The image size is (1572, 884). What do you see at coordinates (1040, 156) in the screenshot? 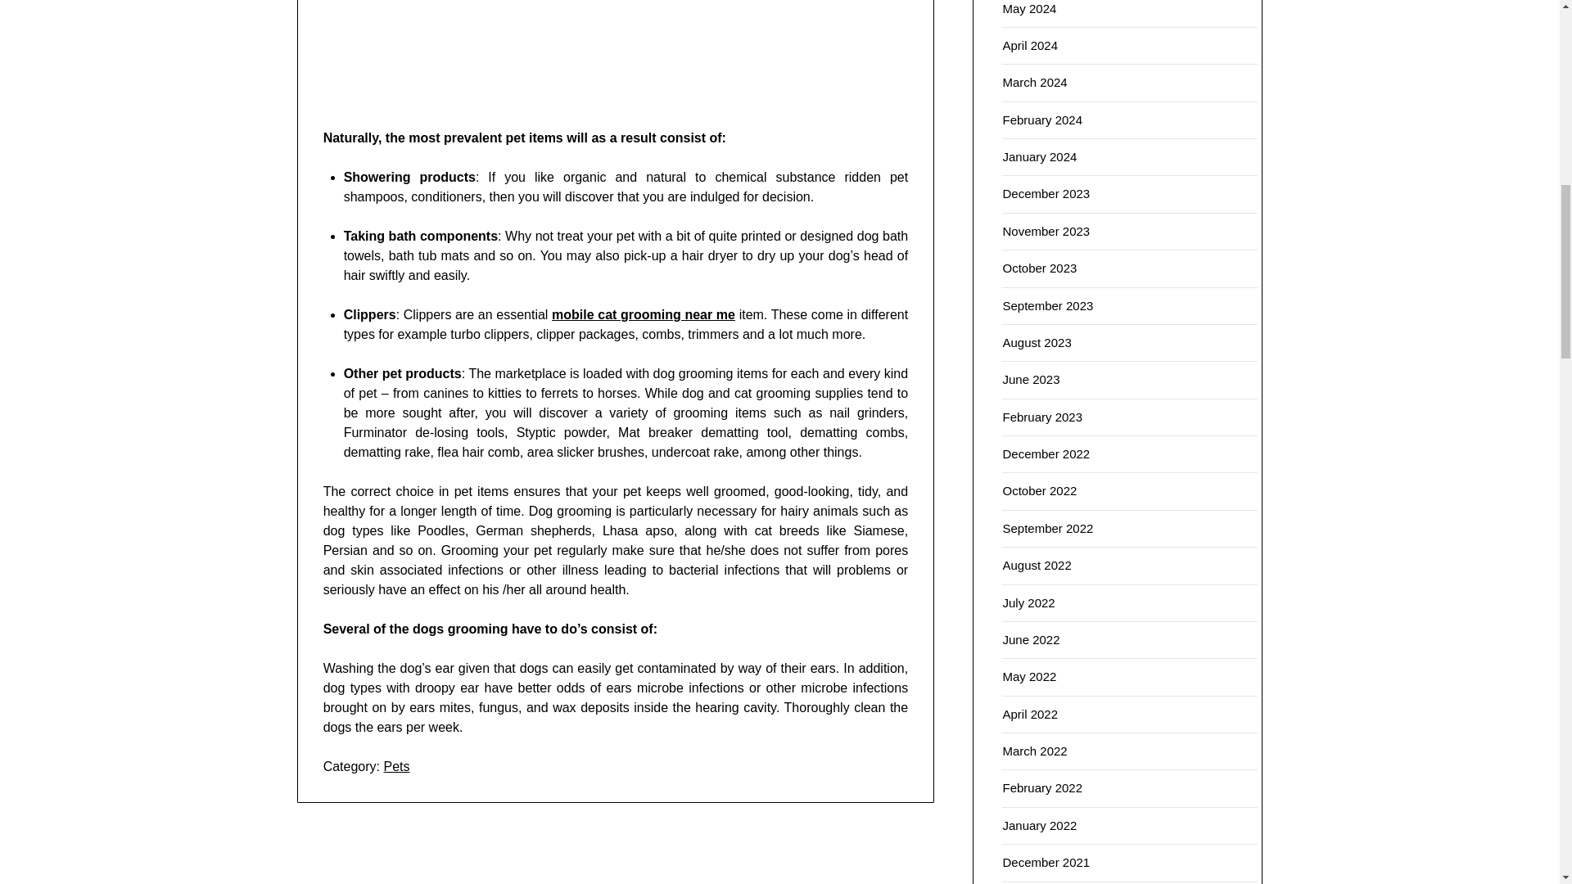
I see `January 2024` at bounding box center [1040, 156].